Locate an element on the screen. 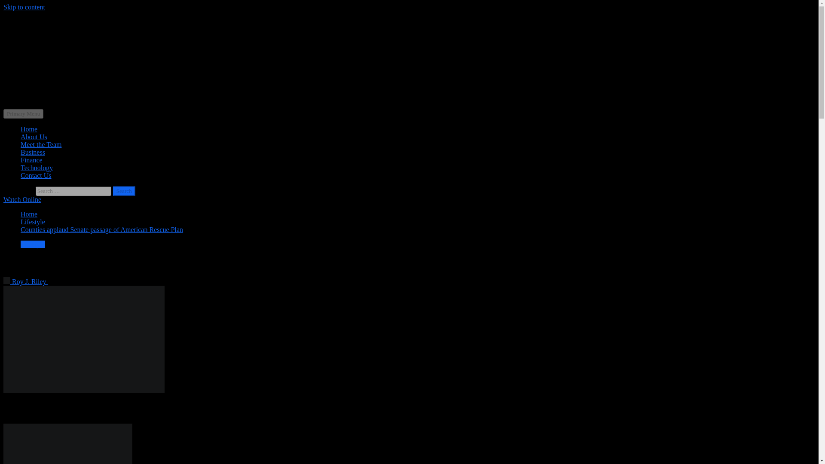  About Us is located at coordinates (34, 137).